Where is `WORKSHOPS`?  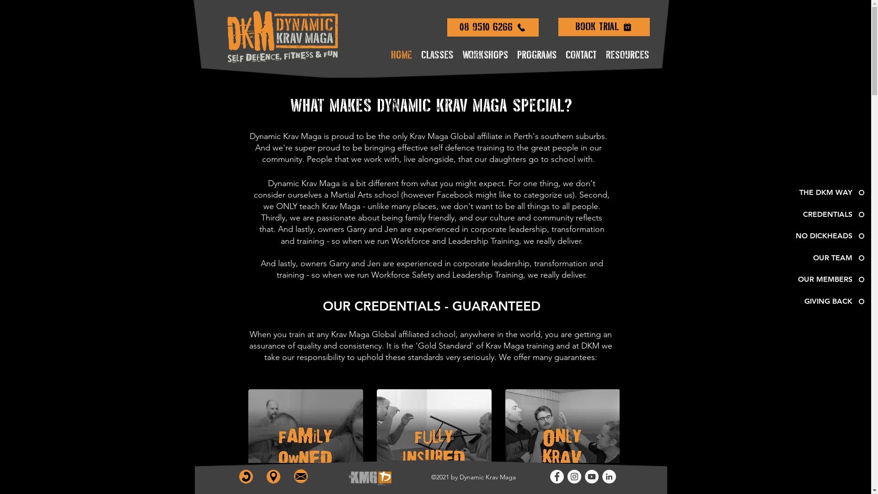 WORKSHOPS is located at coordinates (486, 55).